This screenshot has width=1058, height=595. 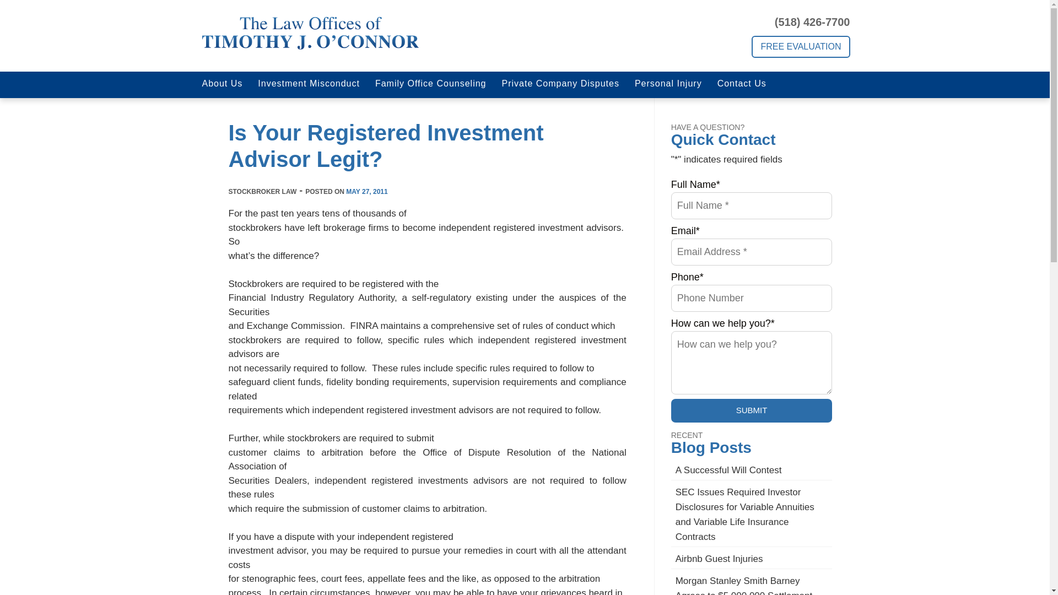 What do you see at coordinates (309, 85) in the screenshot?
I see `Investment Misconduct` at bounding box center [309, 85].